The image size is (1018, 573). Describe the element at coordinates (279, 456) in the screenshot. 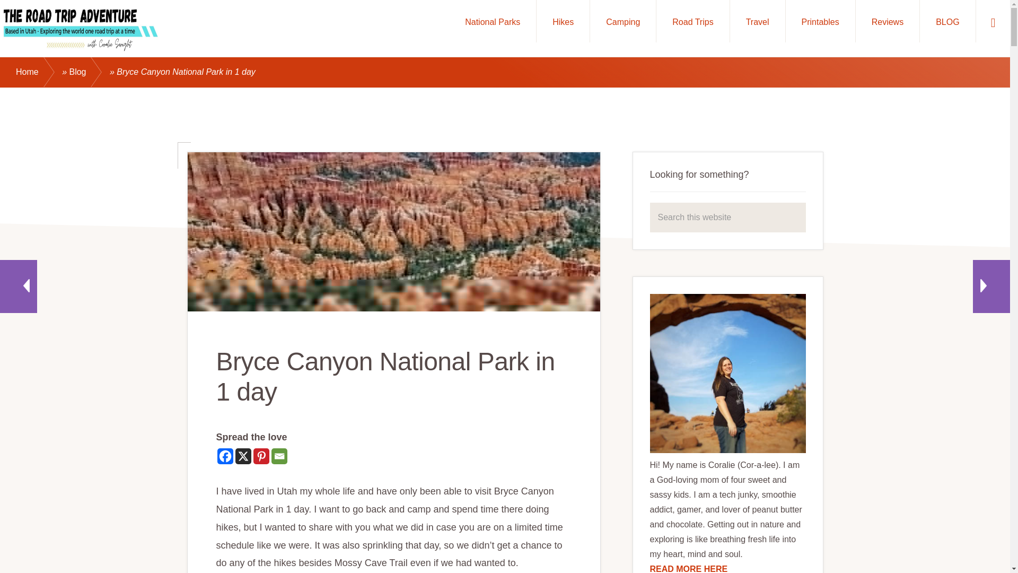

I see `Email` at that location.